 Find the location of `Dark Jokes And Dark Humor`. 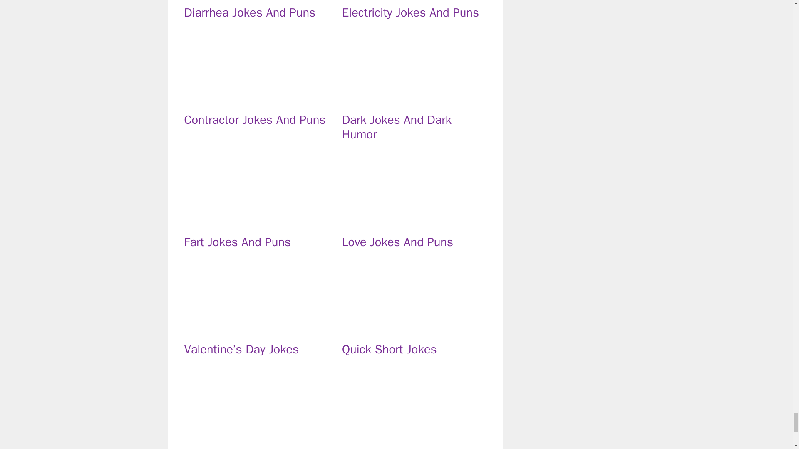

Dark Jokes And Dark Humor is located at coordinates (396, 127).